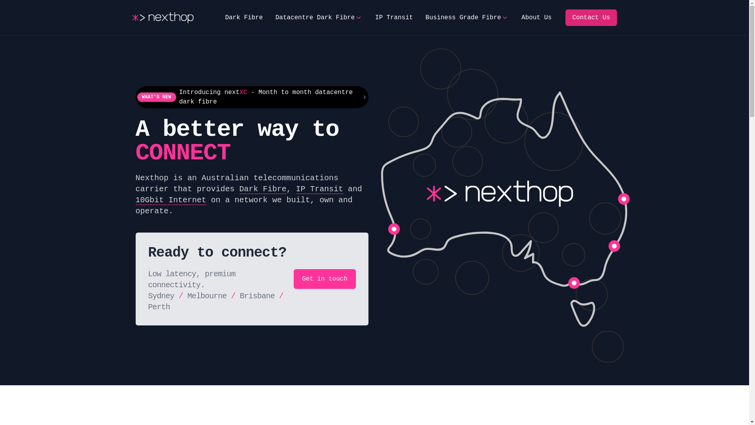  I want to click on Dark Fibre, so click(244, 18).